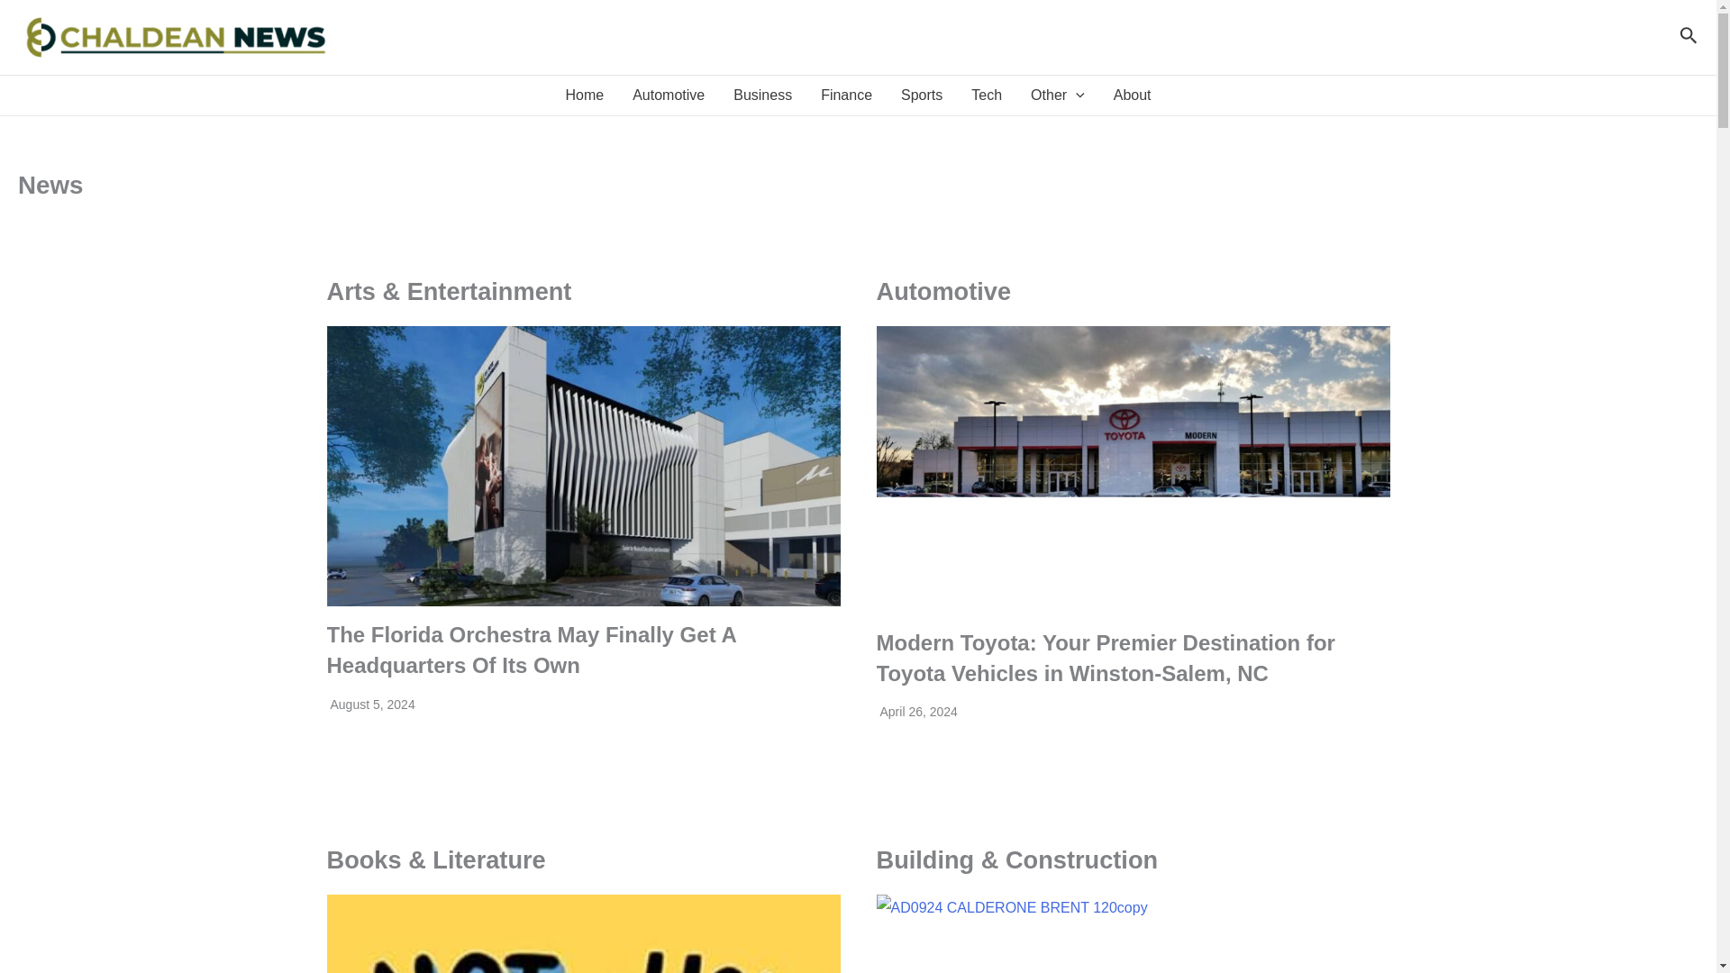 This screenshot has height=973, width=1730. I want to click on Finance, so click(845, 95).